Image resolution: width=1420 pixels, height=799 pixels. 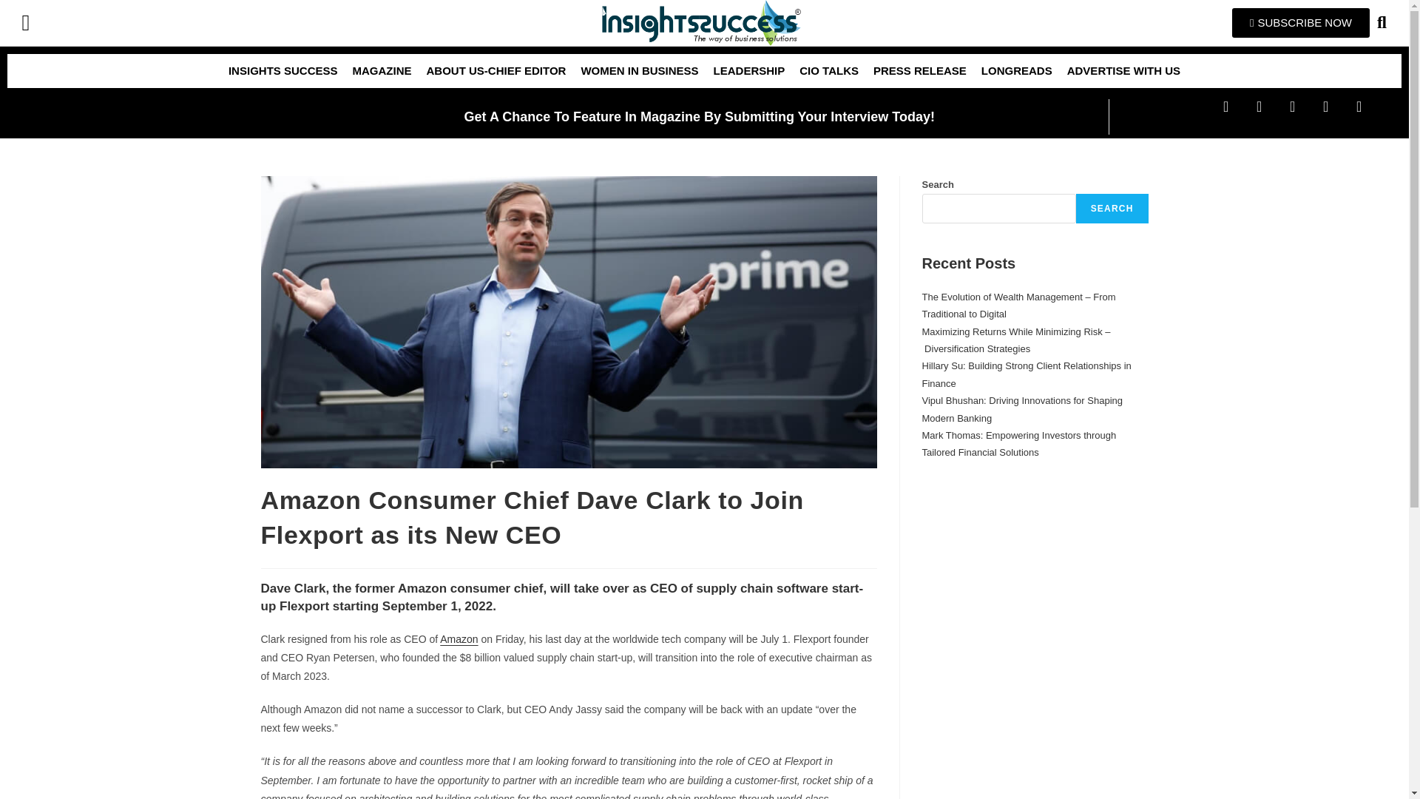 I want to click on PRESS RELEASE, so click(x=920, y=71).